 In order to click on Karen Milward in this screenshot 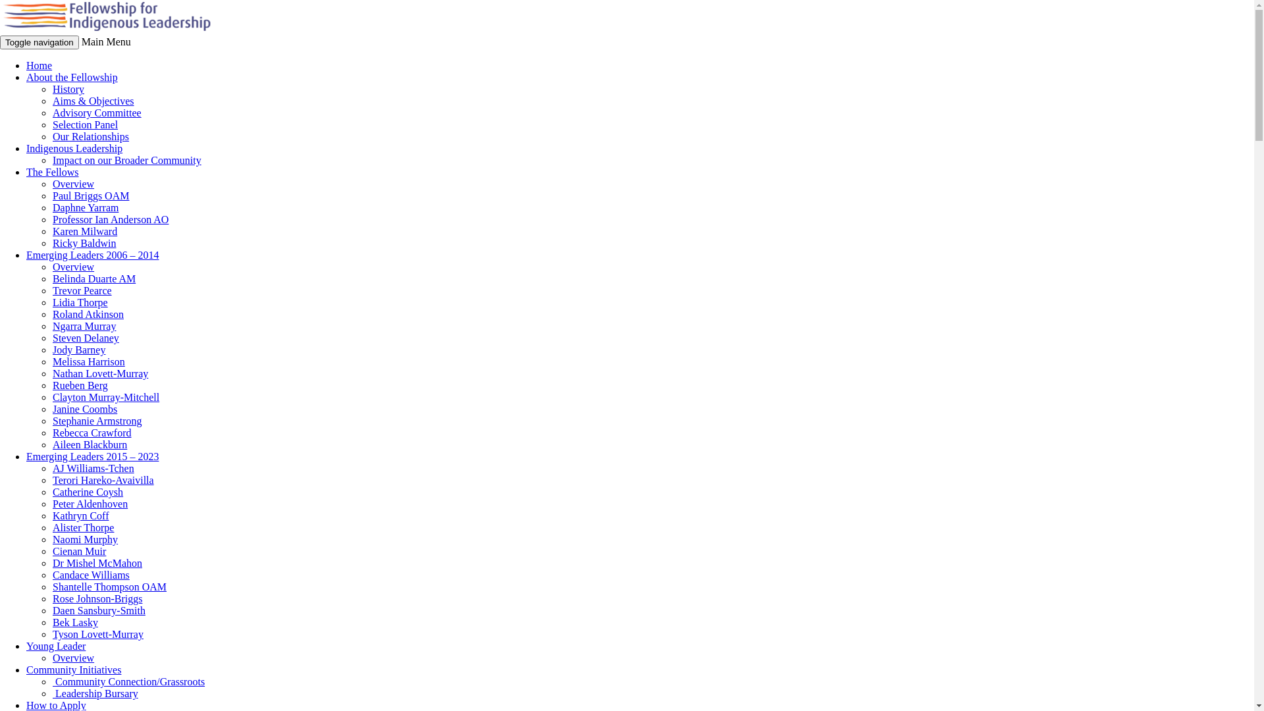, I will do `click(85, 232)`.